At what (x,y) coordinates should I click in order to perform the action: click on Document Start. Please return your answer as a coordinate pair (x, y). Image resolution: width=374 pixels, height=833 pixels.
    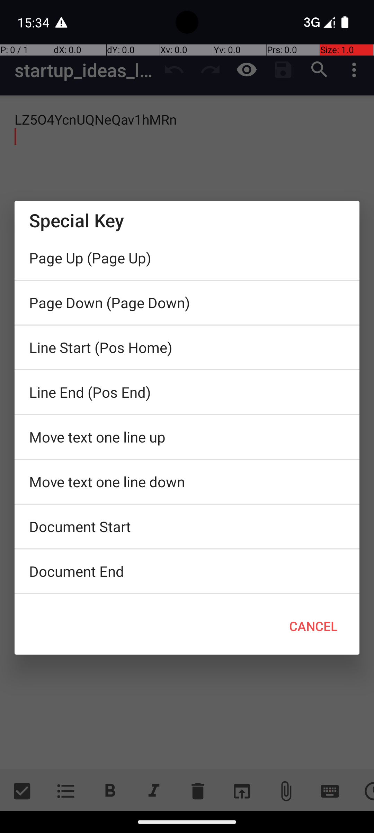
    Looking at the image, I should click on (187, 527).